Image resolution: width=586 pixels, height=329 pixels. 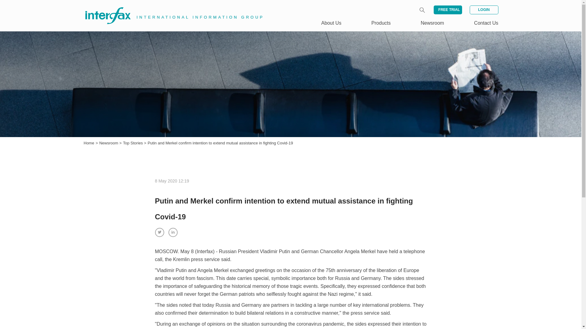 I want to click on INTERNATIONAL INFORMATION GROUP, so click(x=170, y=9).